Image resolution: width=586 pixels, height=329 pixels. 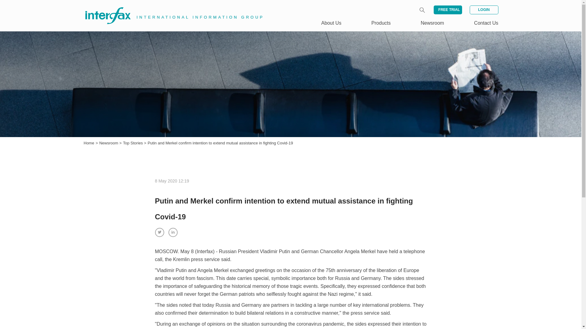 I want to click on INTERNATIONAL INFORMATION GROUP, so click(x=170, y=9).